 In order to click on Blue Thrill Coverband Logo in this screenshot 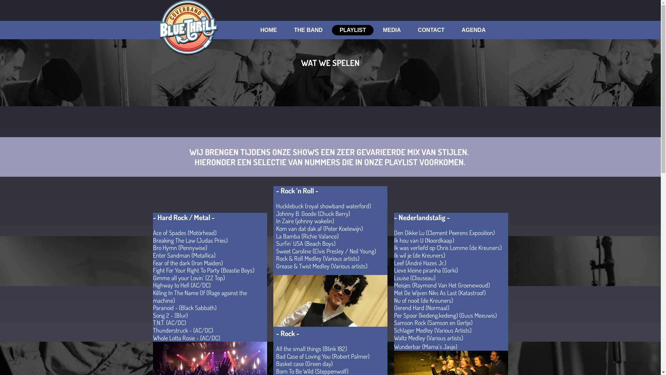, I will do `click(188, 28)`.